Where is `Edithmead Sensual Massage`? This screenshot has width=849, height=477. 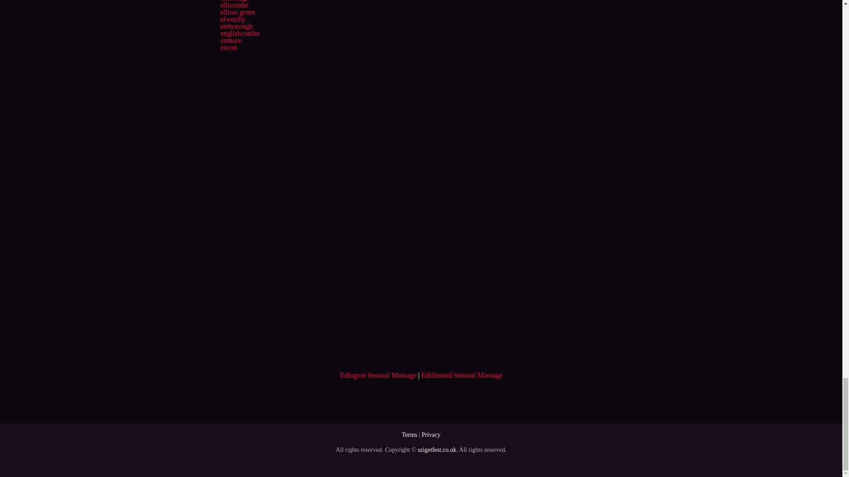 Edithmead Sensual Massage is located at coordinates (462, 375).